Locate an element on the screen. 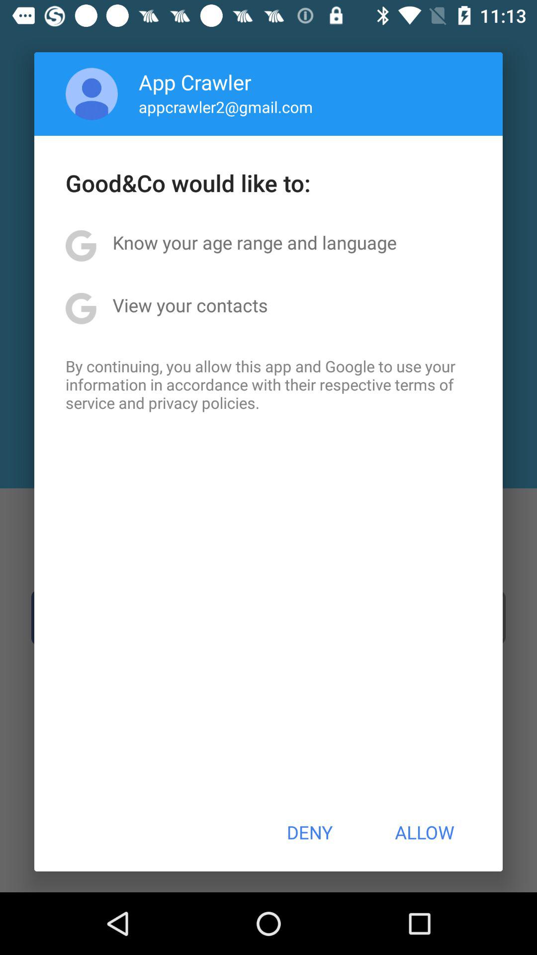 The width and height of the screenshot is (537, 955). swipe until know your age app is located at coordinates (255, 242).